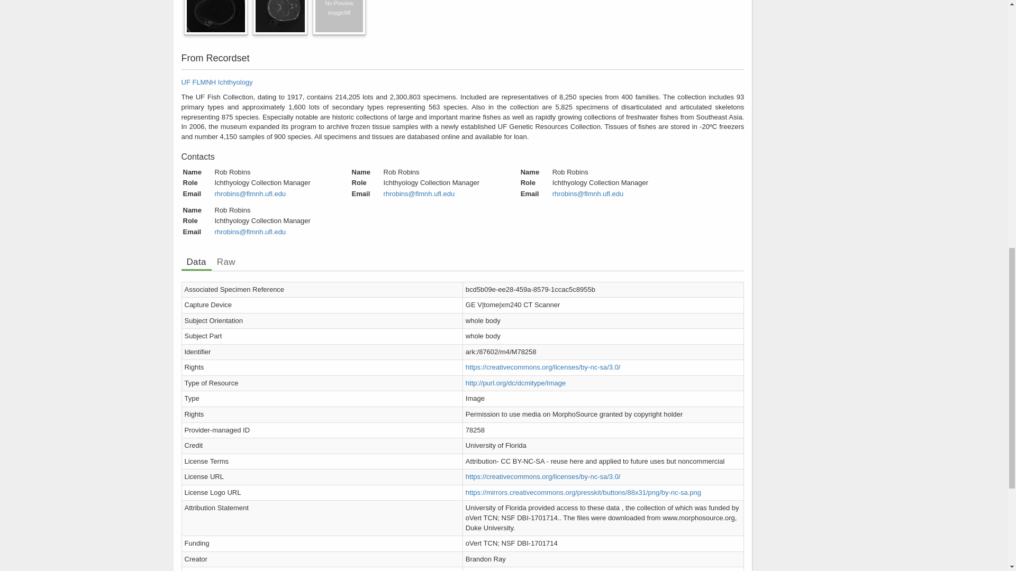 Image resolution: width=1016 pixels, height=571 pixels. Describe the element at coordinates (279, 7) in the screenshot. I see `click to open media record` at that location.